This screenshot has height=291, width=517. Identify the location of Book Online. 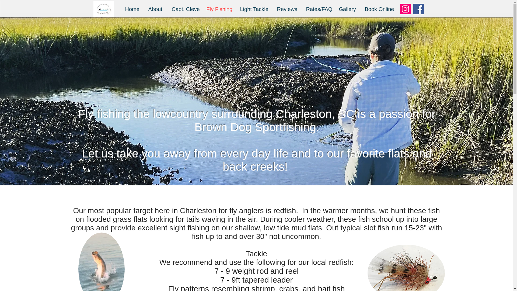
(379, 9).